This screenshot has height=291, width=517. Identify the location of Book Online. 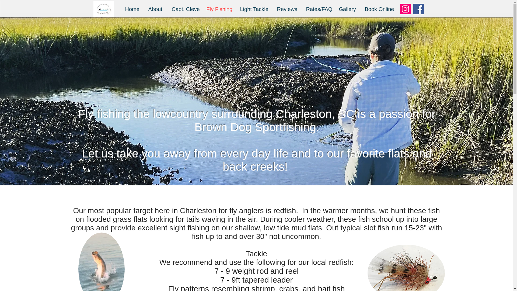
(379, 9).